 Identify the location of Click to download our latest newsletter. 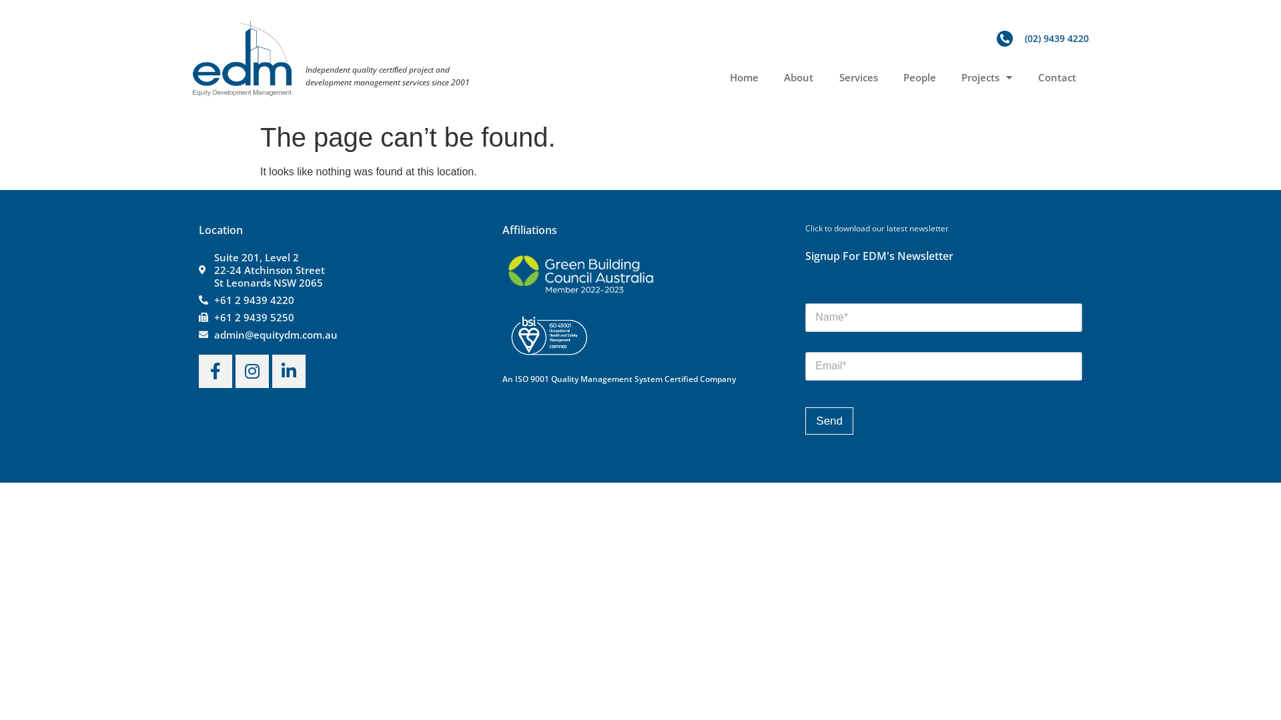
(877, 228).